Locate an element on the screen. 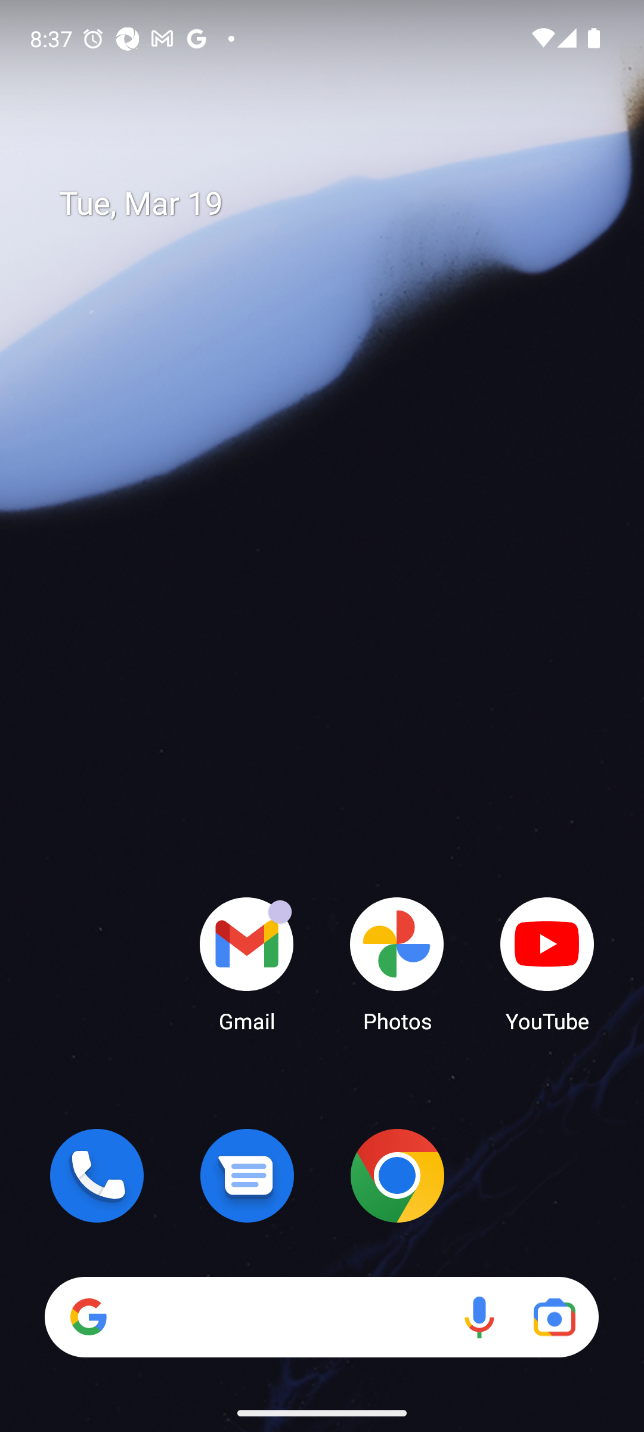 The width and height of the screenshot is (644, 1432). Tue, Mar 19 is located at coordinates (334, 204).